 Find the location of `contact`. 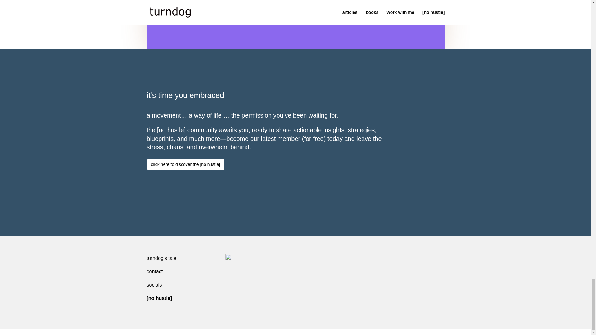

contact is located at coordinates (155, 272).